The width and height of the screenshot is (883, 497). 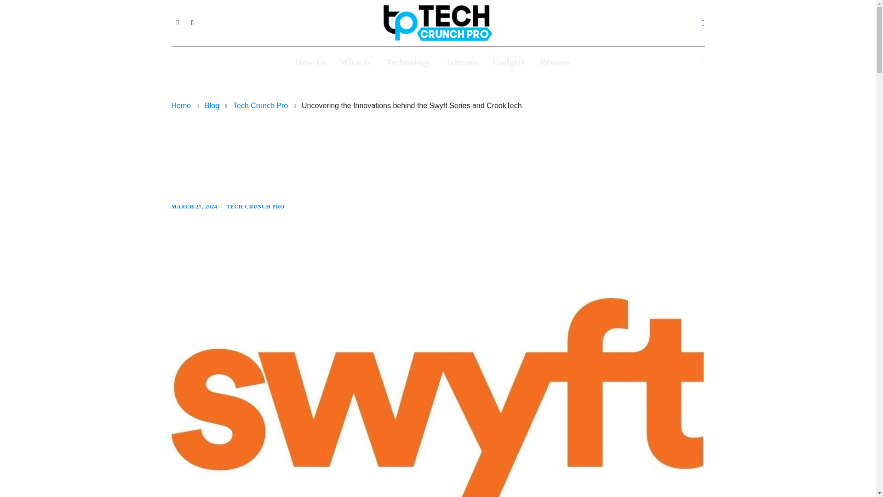 I want to click on View all posts by tech crunch pro, so click(x=255, y=206).